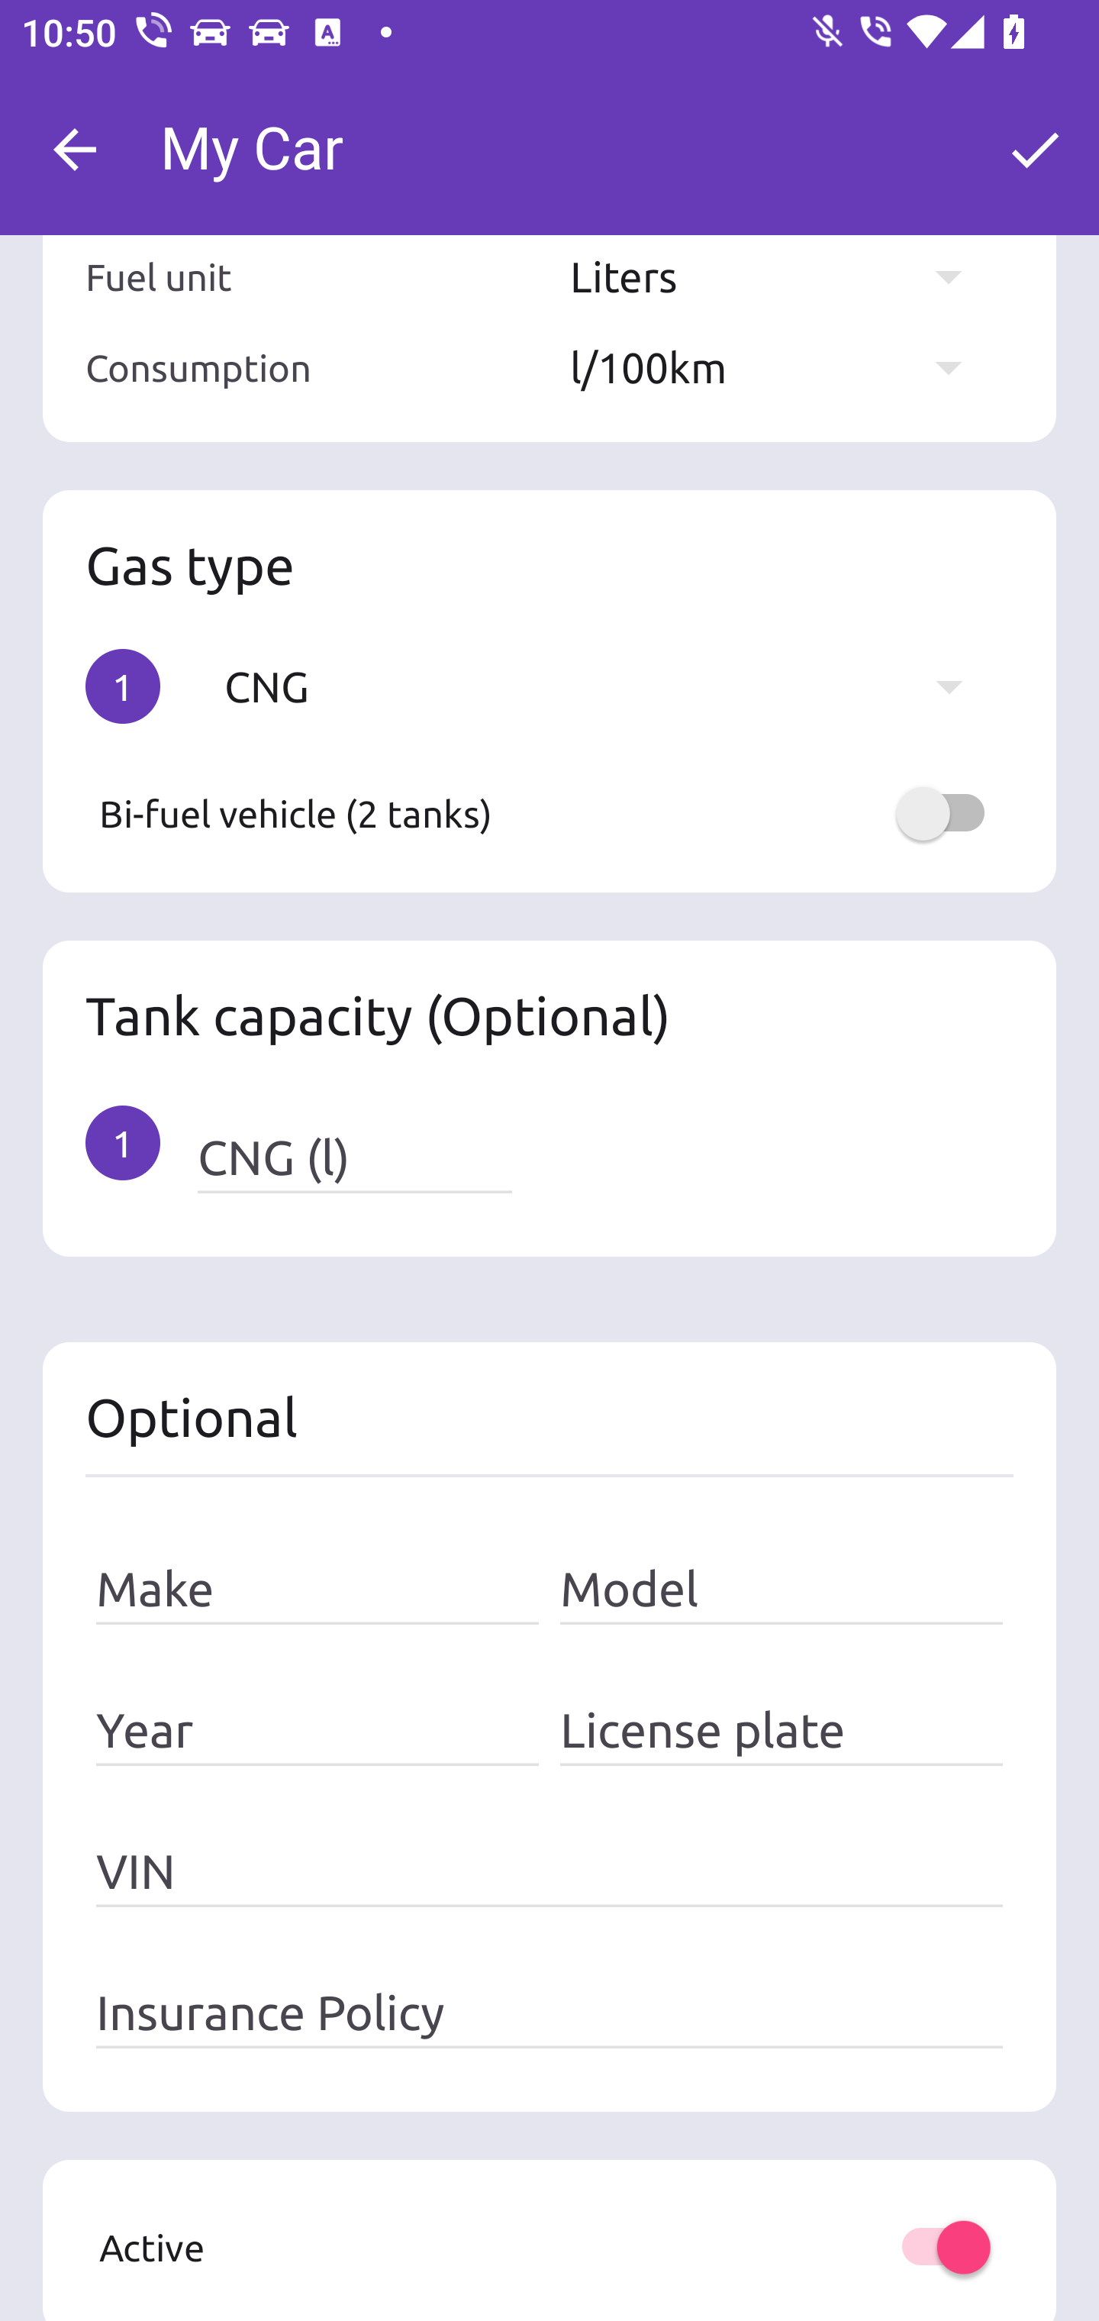 This screenshot has height=2321, width=1099. What do you see at coordinates (549, 1873) in the screenshot?
I see `VIN` at bounding box center [549, 1873].